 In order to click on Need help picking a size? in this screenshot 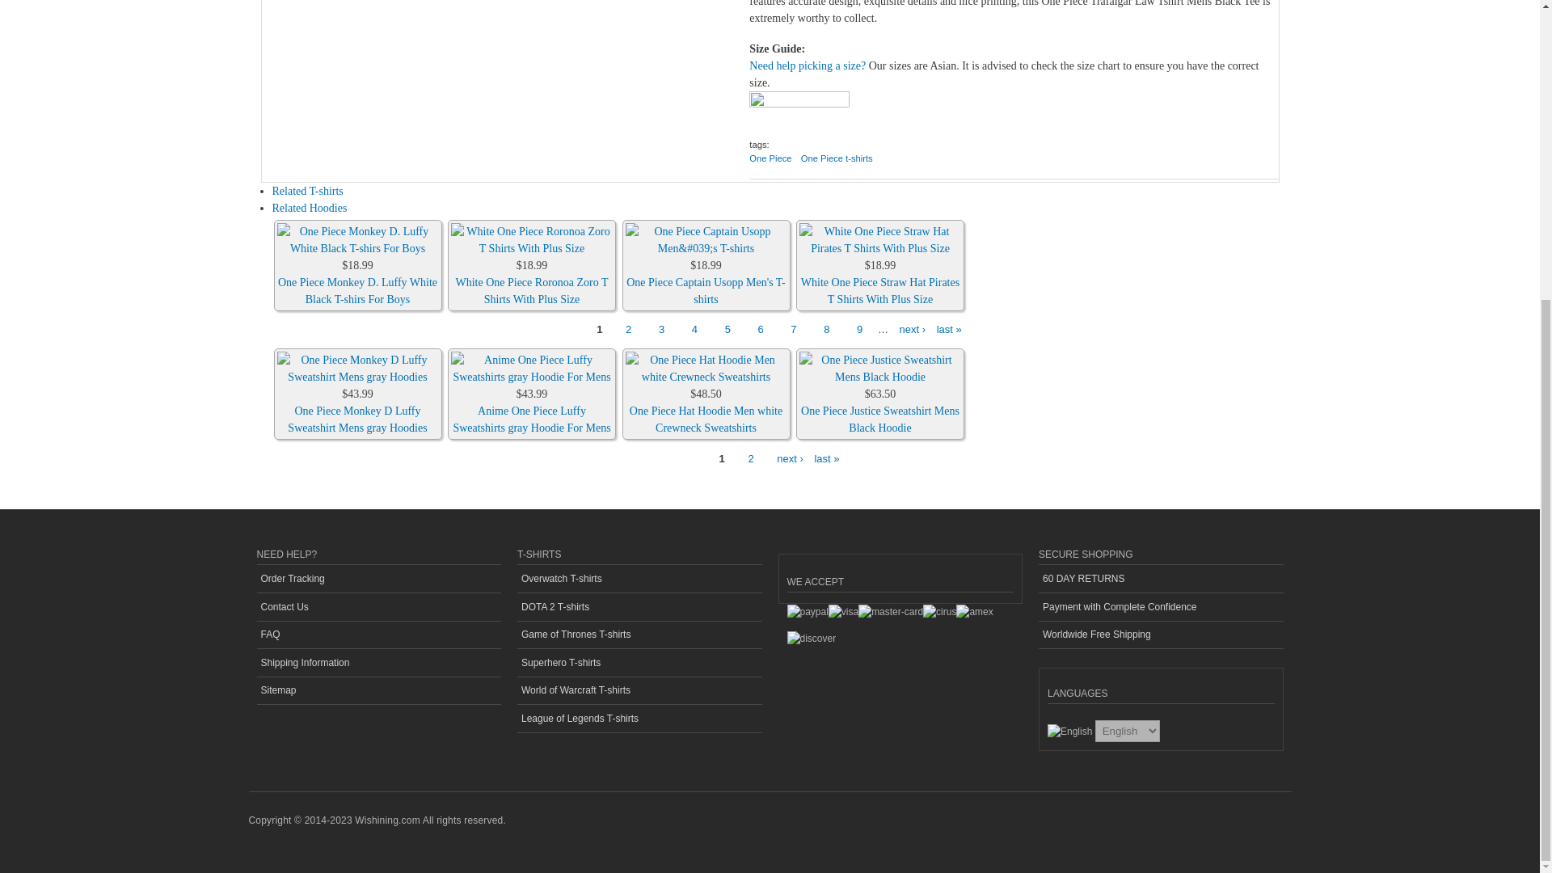, I will do `click(808, 65)`.